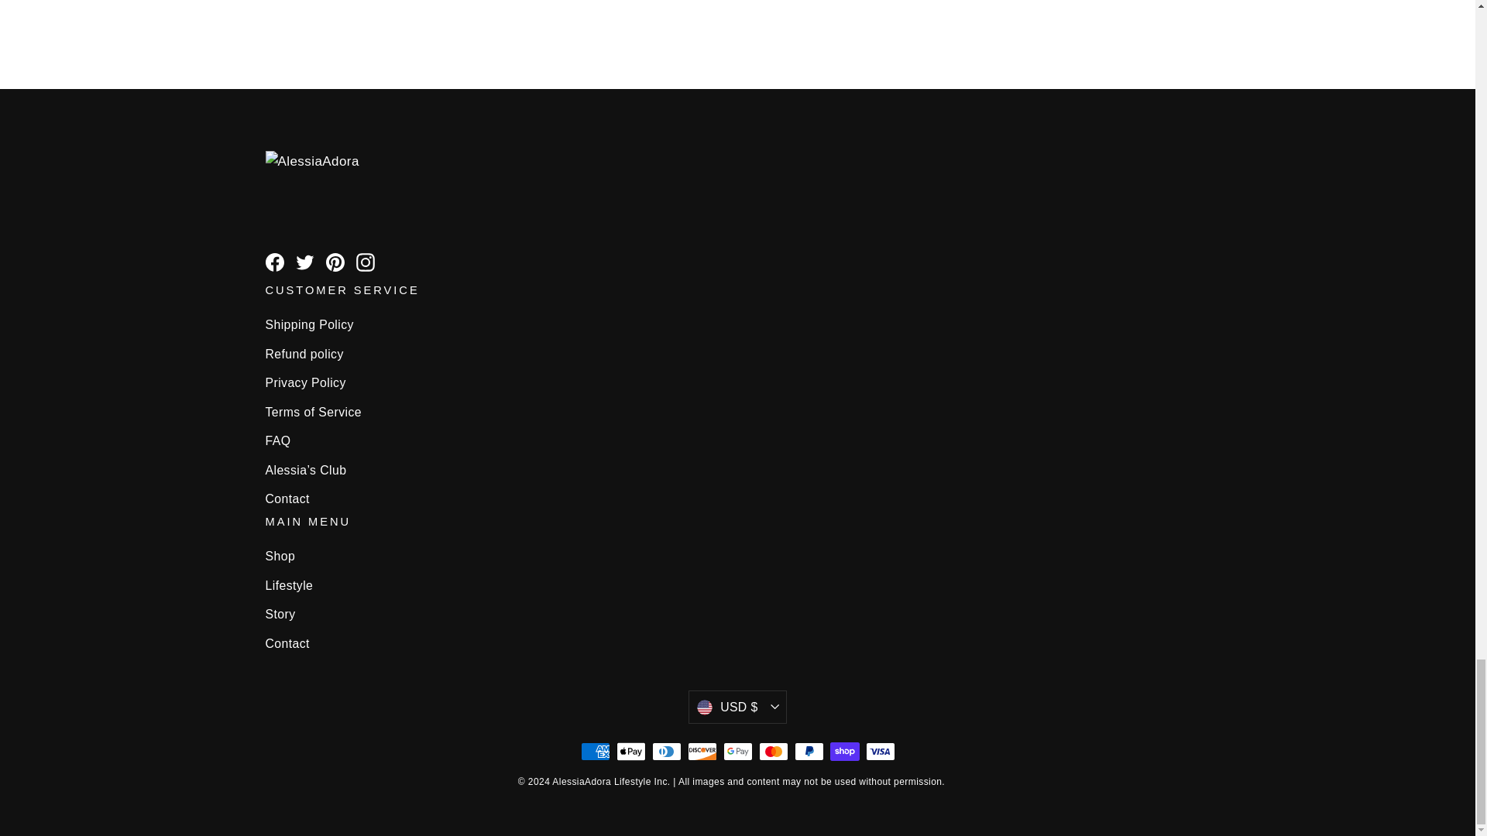 This screenshot has height=836, width=1487. Describe the element at coordinates (335, 262) in the screenshot. I see `AlessiaAdora on Pinterest` at that location.